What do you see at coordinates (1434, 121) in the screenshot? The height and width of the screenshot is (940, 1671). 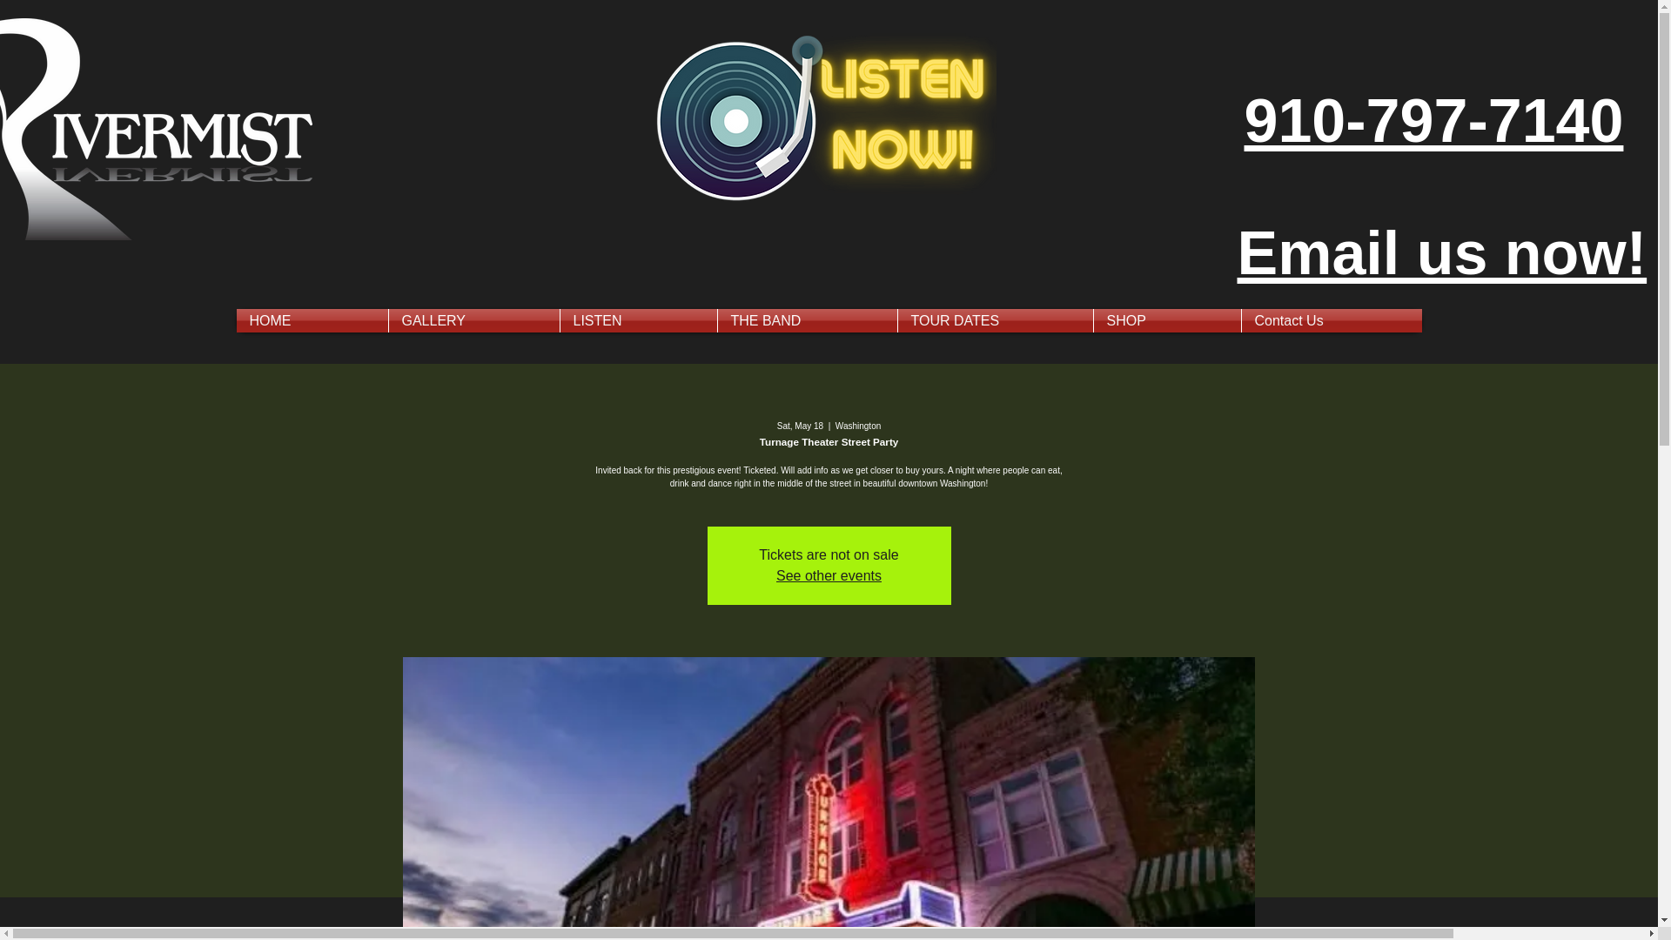 I see `910-797-7140` at bounding box center [1434, 121].